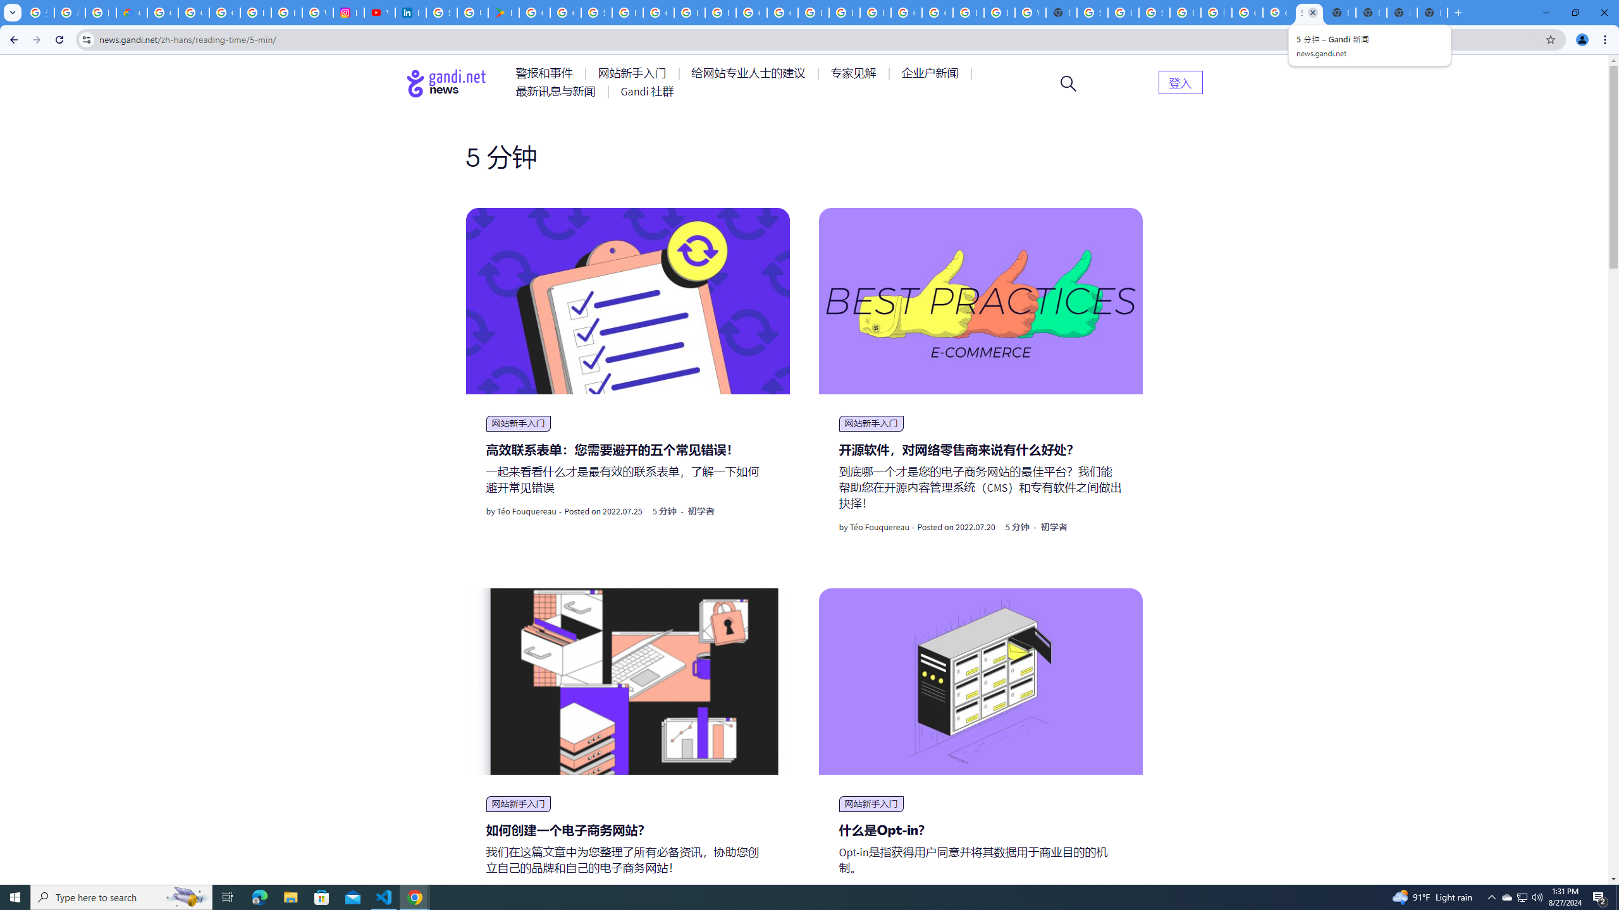 The width and height of the screenshot is (1619, 910). What do you see at coordinates (503, 13) in the screenshot?
I see `Last Shelter: Survival - Apps on Google Play` at bounding box center [503, 13].